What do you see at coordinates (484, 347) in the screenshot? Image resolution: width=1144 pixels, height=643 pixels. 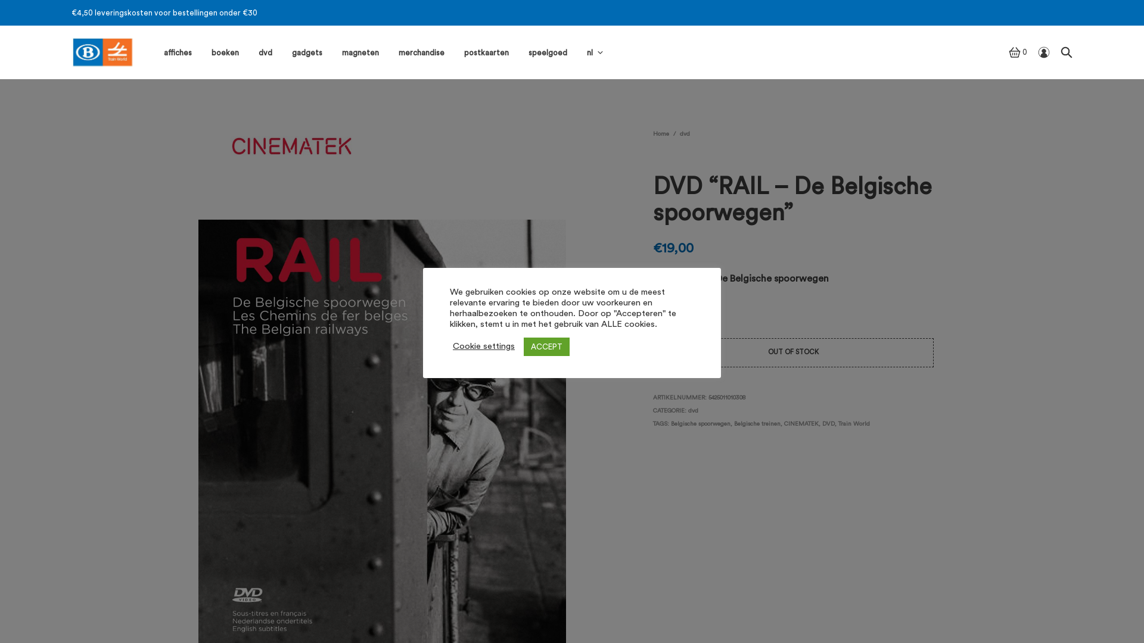 I see `Cookie settings` at bounding box center [484, 347].